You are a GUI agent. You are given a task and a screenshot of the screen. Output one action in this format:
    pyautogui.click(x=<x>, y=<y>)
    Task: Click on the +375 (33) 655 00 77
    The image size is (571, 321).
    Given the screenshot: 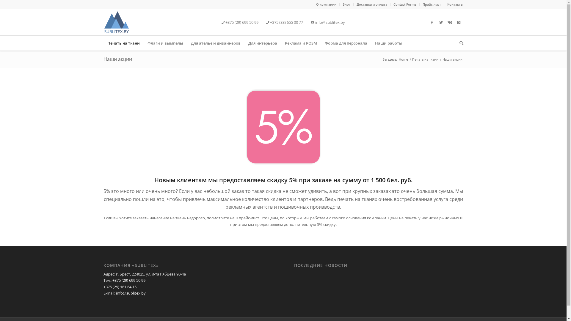 What is the action you would take?
    pyautogui.click(x=285, y=22)
    